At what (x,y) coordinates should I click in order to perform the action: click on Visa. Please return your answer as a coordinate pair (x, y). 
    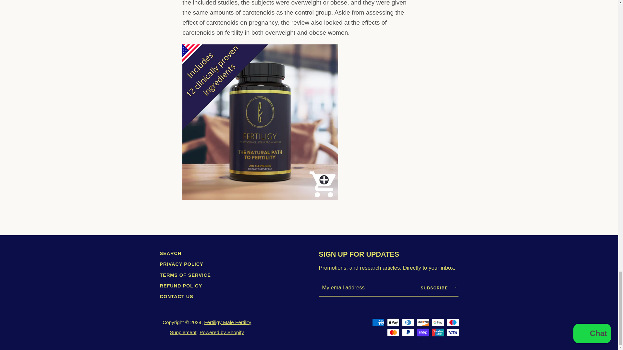
    Looking at the image, I should click on (452, 332).